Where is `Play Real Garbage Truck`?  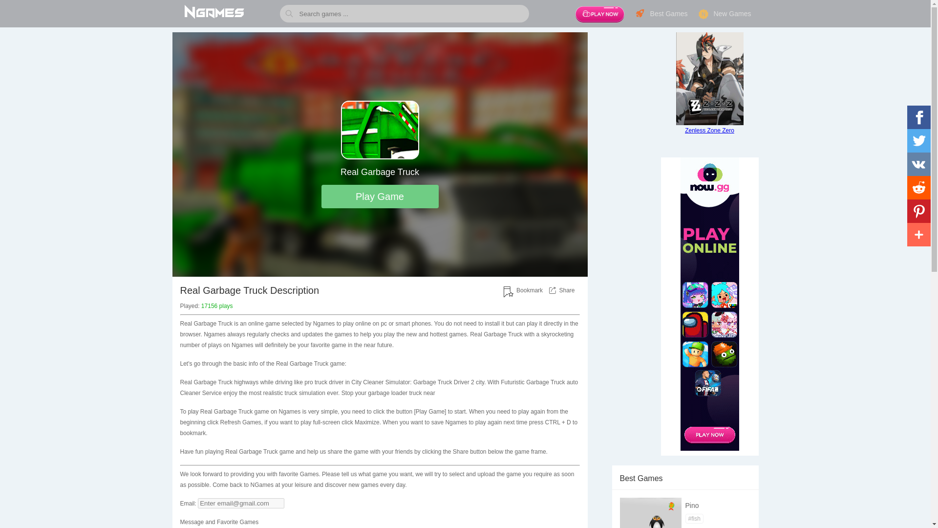 Play Real Garbage Truck is located at coordinates (380, 197).